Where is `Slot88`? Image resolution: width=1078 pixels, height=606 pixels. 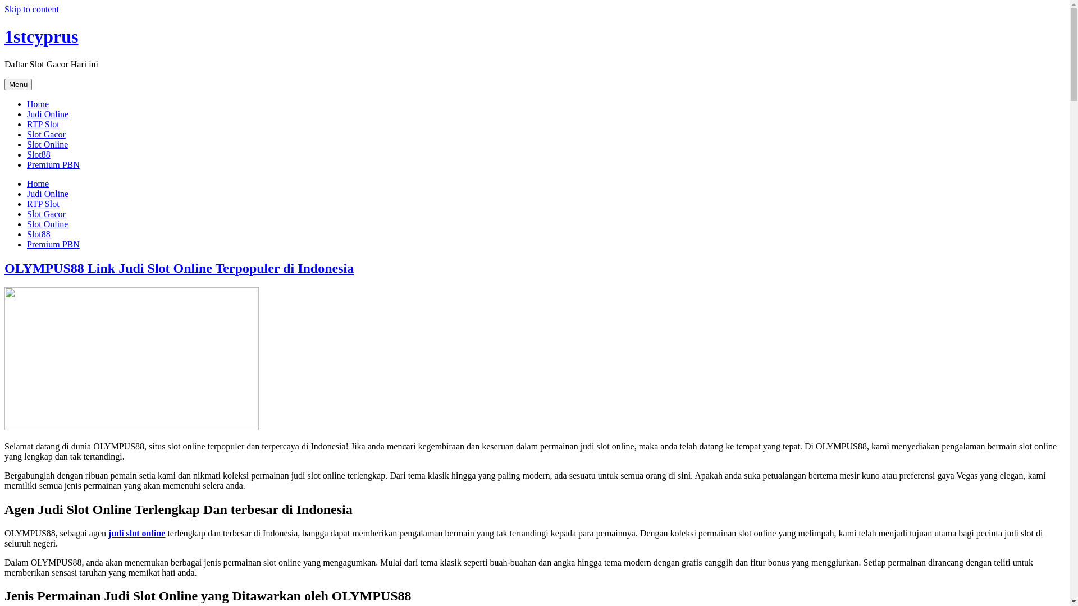 Slot88 is located at coordinates (39, 155).